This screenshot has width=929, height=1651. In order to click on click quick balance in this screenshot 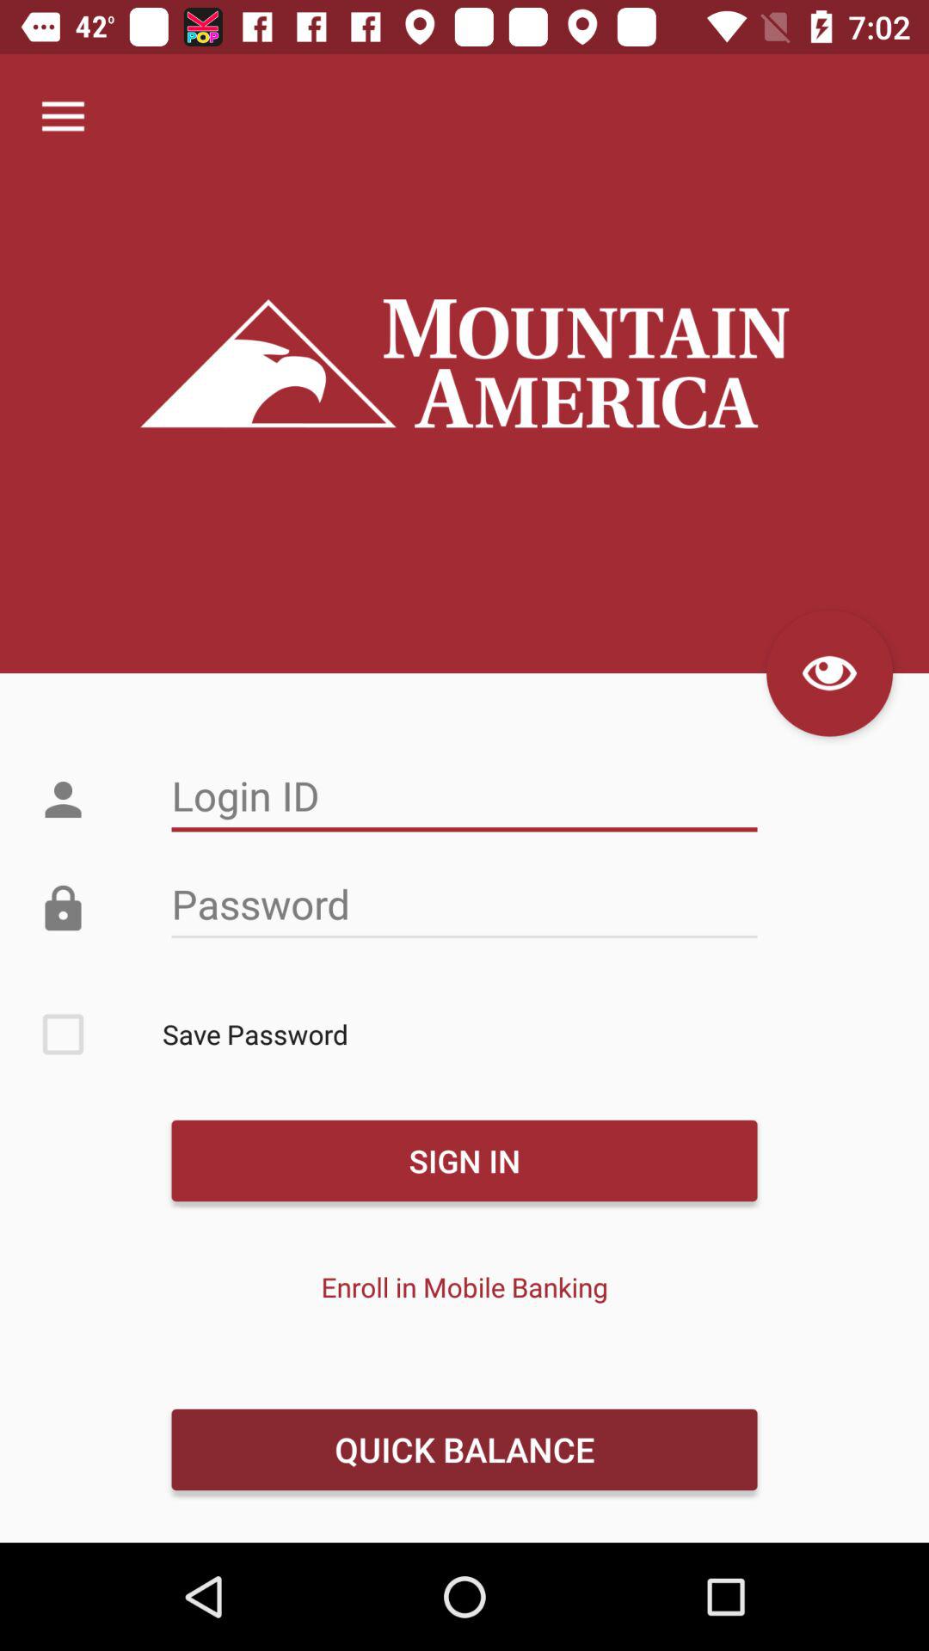, I will do `click(464, 1449)`.